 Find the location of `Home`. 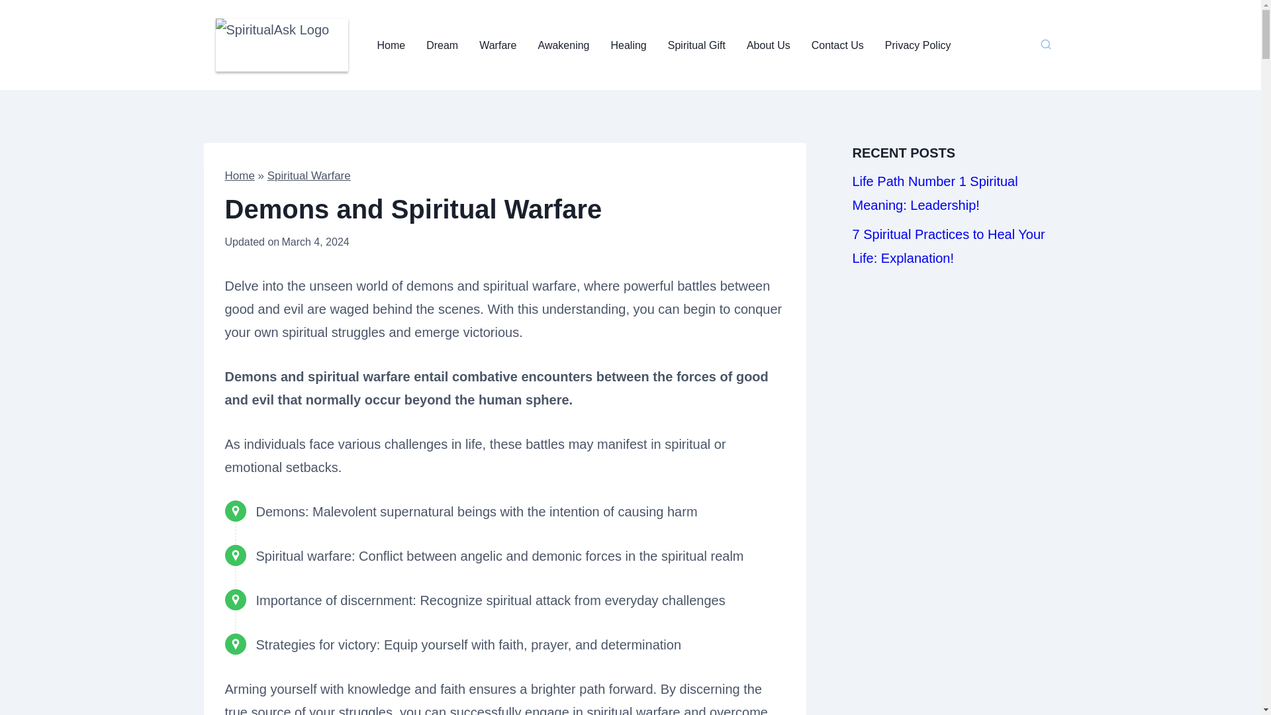

Home is located at coordinates (240, 175).